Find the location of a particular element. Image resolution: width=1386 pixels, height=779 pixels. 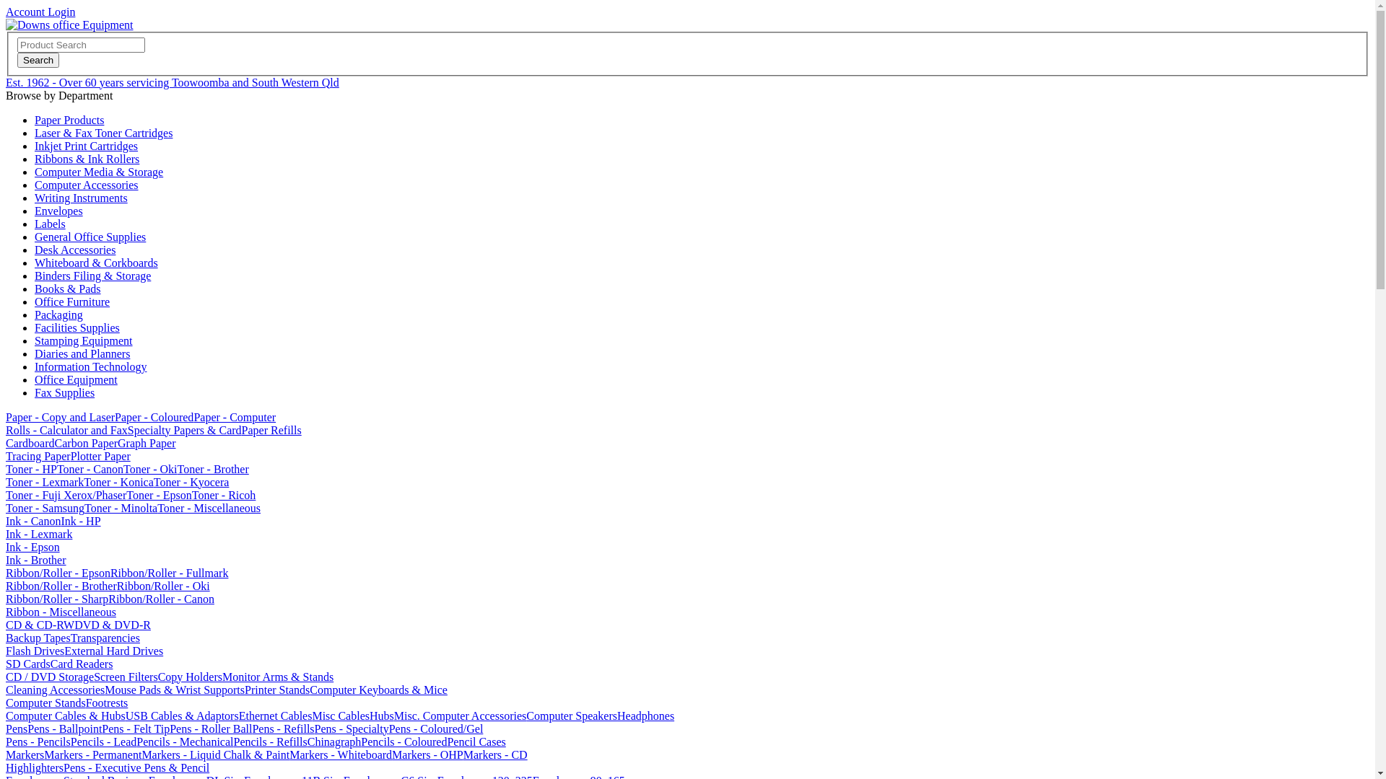

Toner - Ricoh is located at coordinates (224, 495).